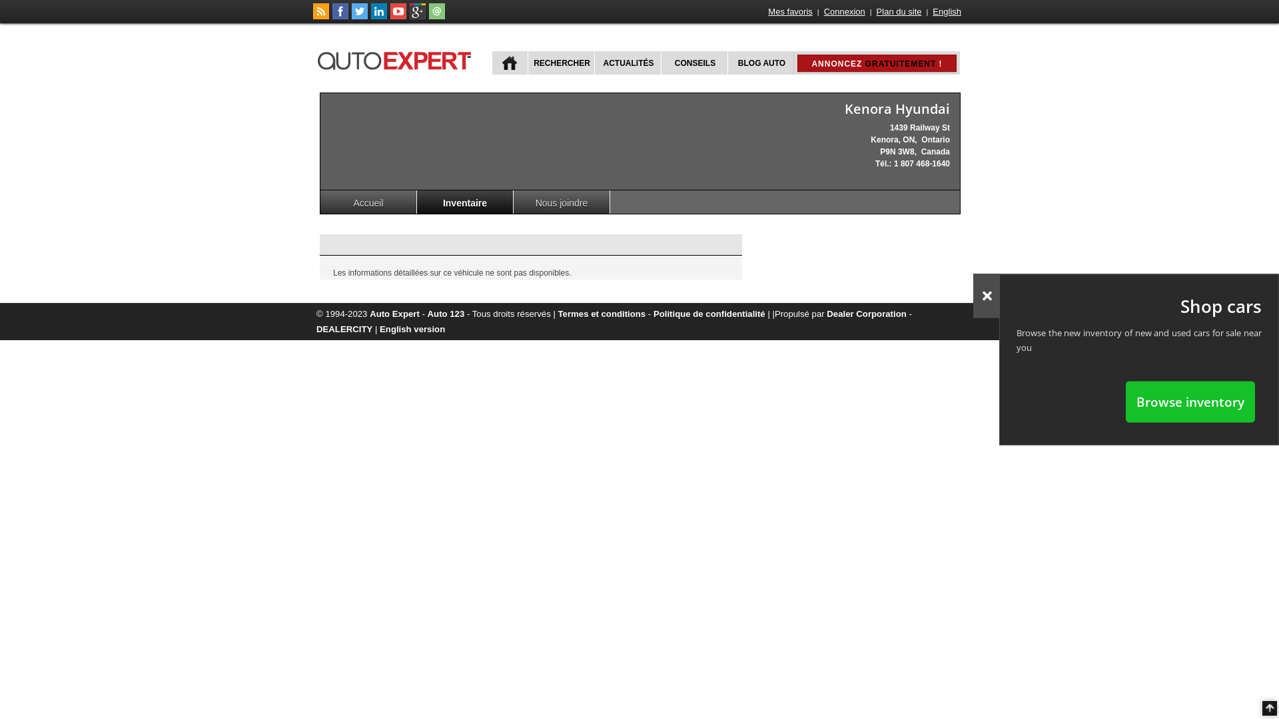  What do you see at coordinates (790, 12) in the screenshot?
I see `Mes favoris` at bounding box center [790, 12].